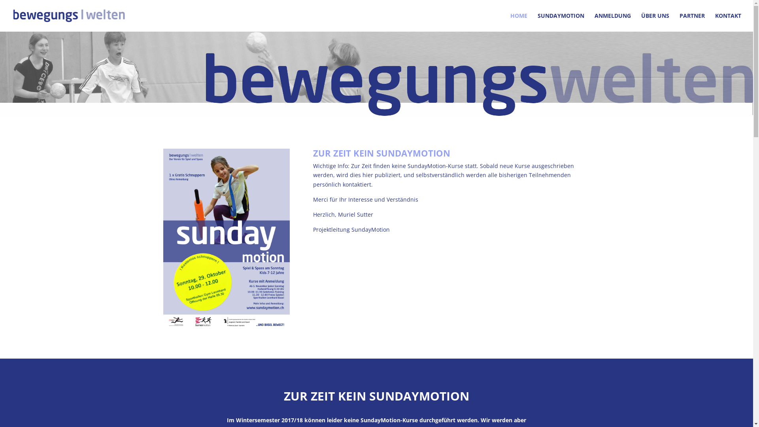 This screenshot has height=427, width=759. I want to click on PARTNER, so click(692, 22).